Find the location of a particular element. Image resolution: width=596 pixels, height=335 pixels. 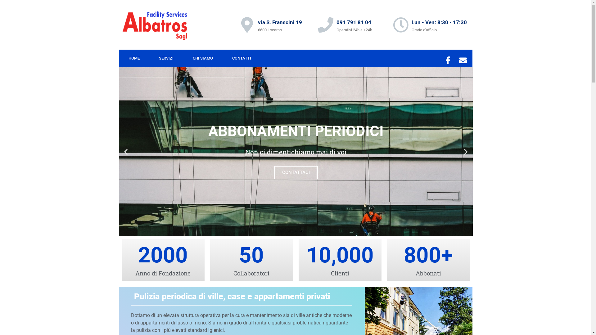

CONTATTI is located at coordinates (242, 58).